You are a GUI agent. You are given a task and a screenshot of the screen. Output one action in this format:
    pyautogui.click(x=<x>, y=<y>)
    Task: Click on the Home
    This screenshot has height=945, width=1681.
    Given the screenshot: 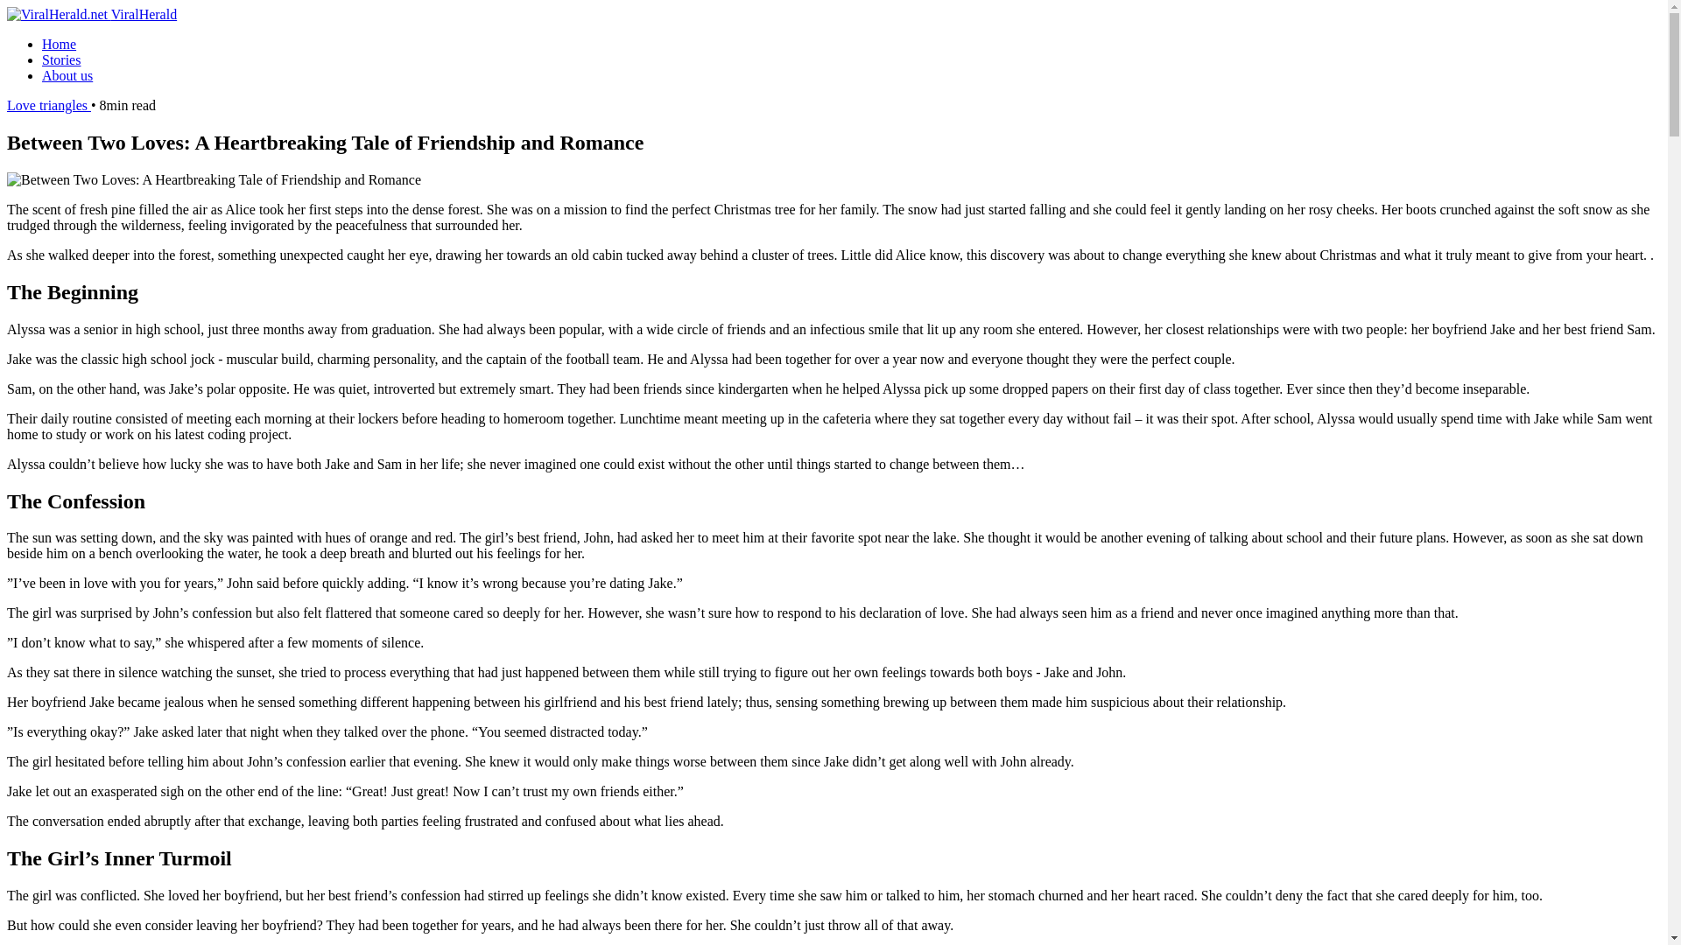 What is the action you would take?
    pyautogui.click(x=59, y=44)
    